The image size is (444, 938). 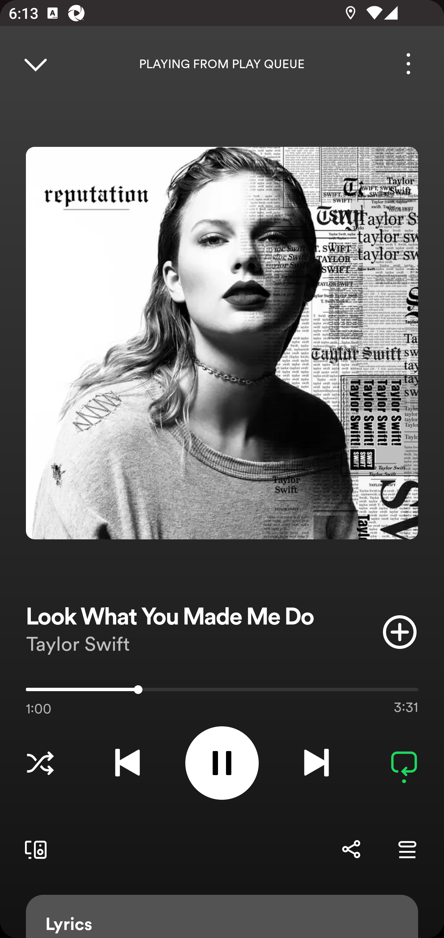 What do you see at coordinates (400, 632) in the screenshot?
I see `Add item` at bounding box center [400, 632].